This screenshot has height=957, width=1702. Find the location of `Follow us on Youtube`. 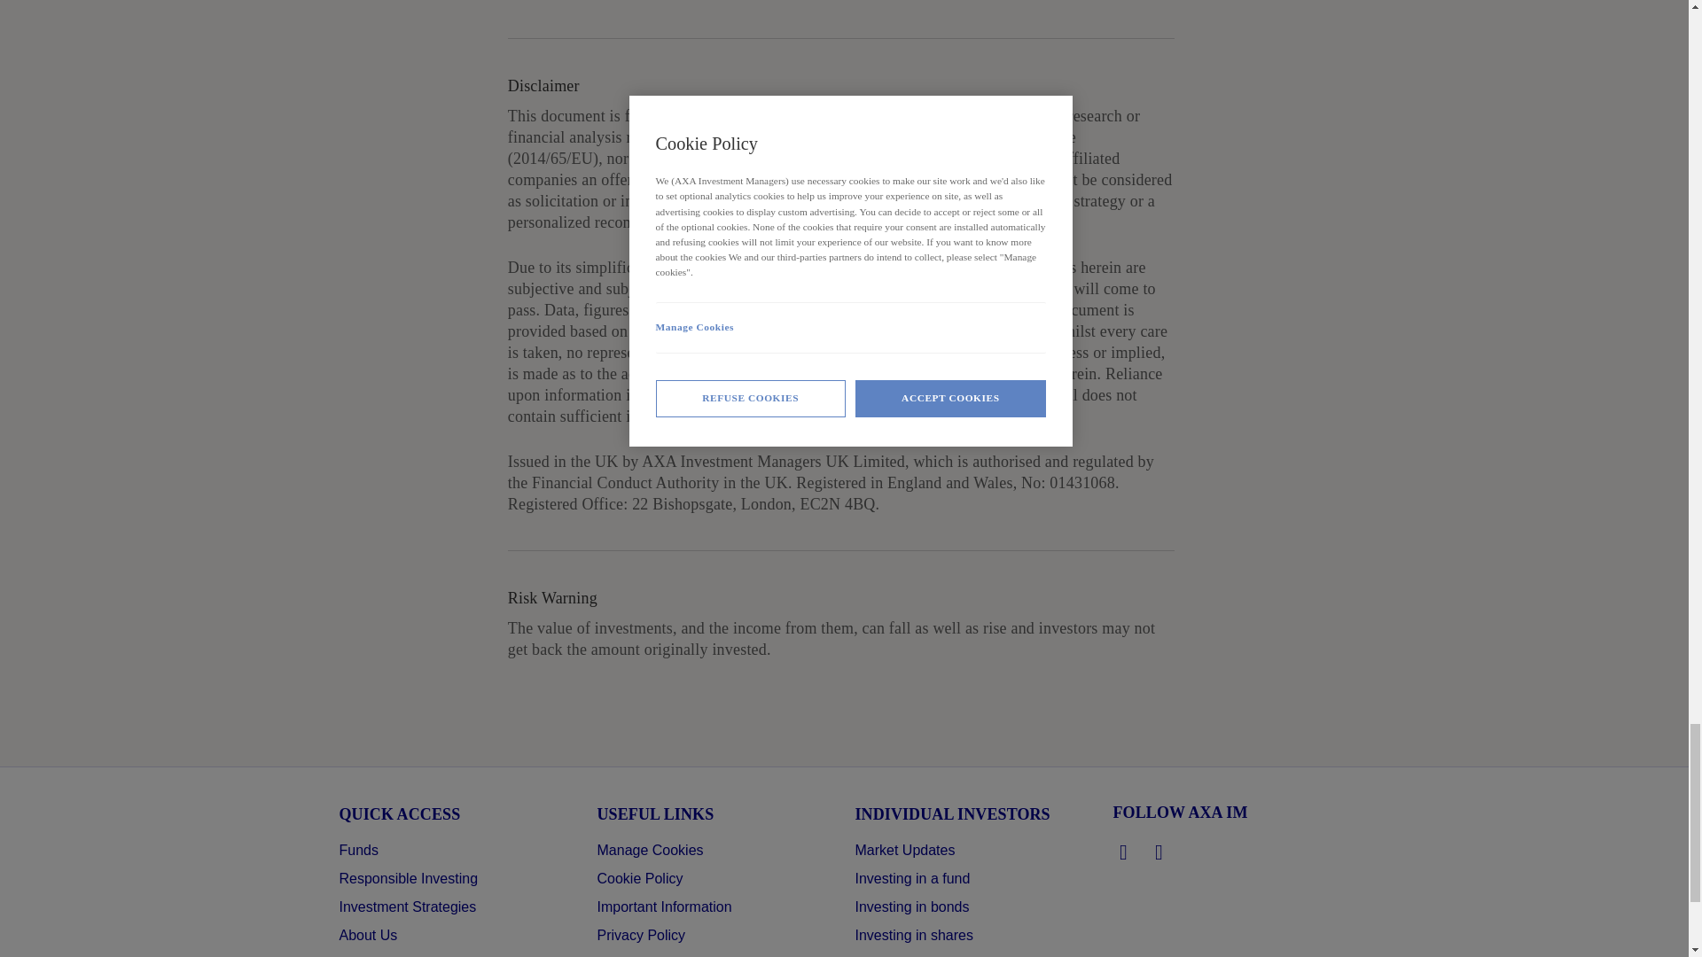

Follow us on Youtube is located at coordinates (1159, 852).